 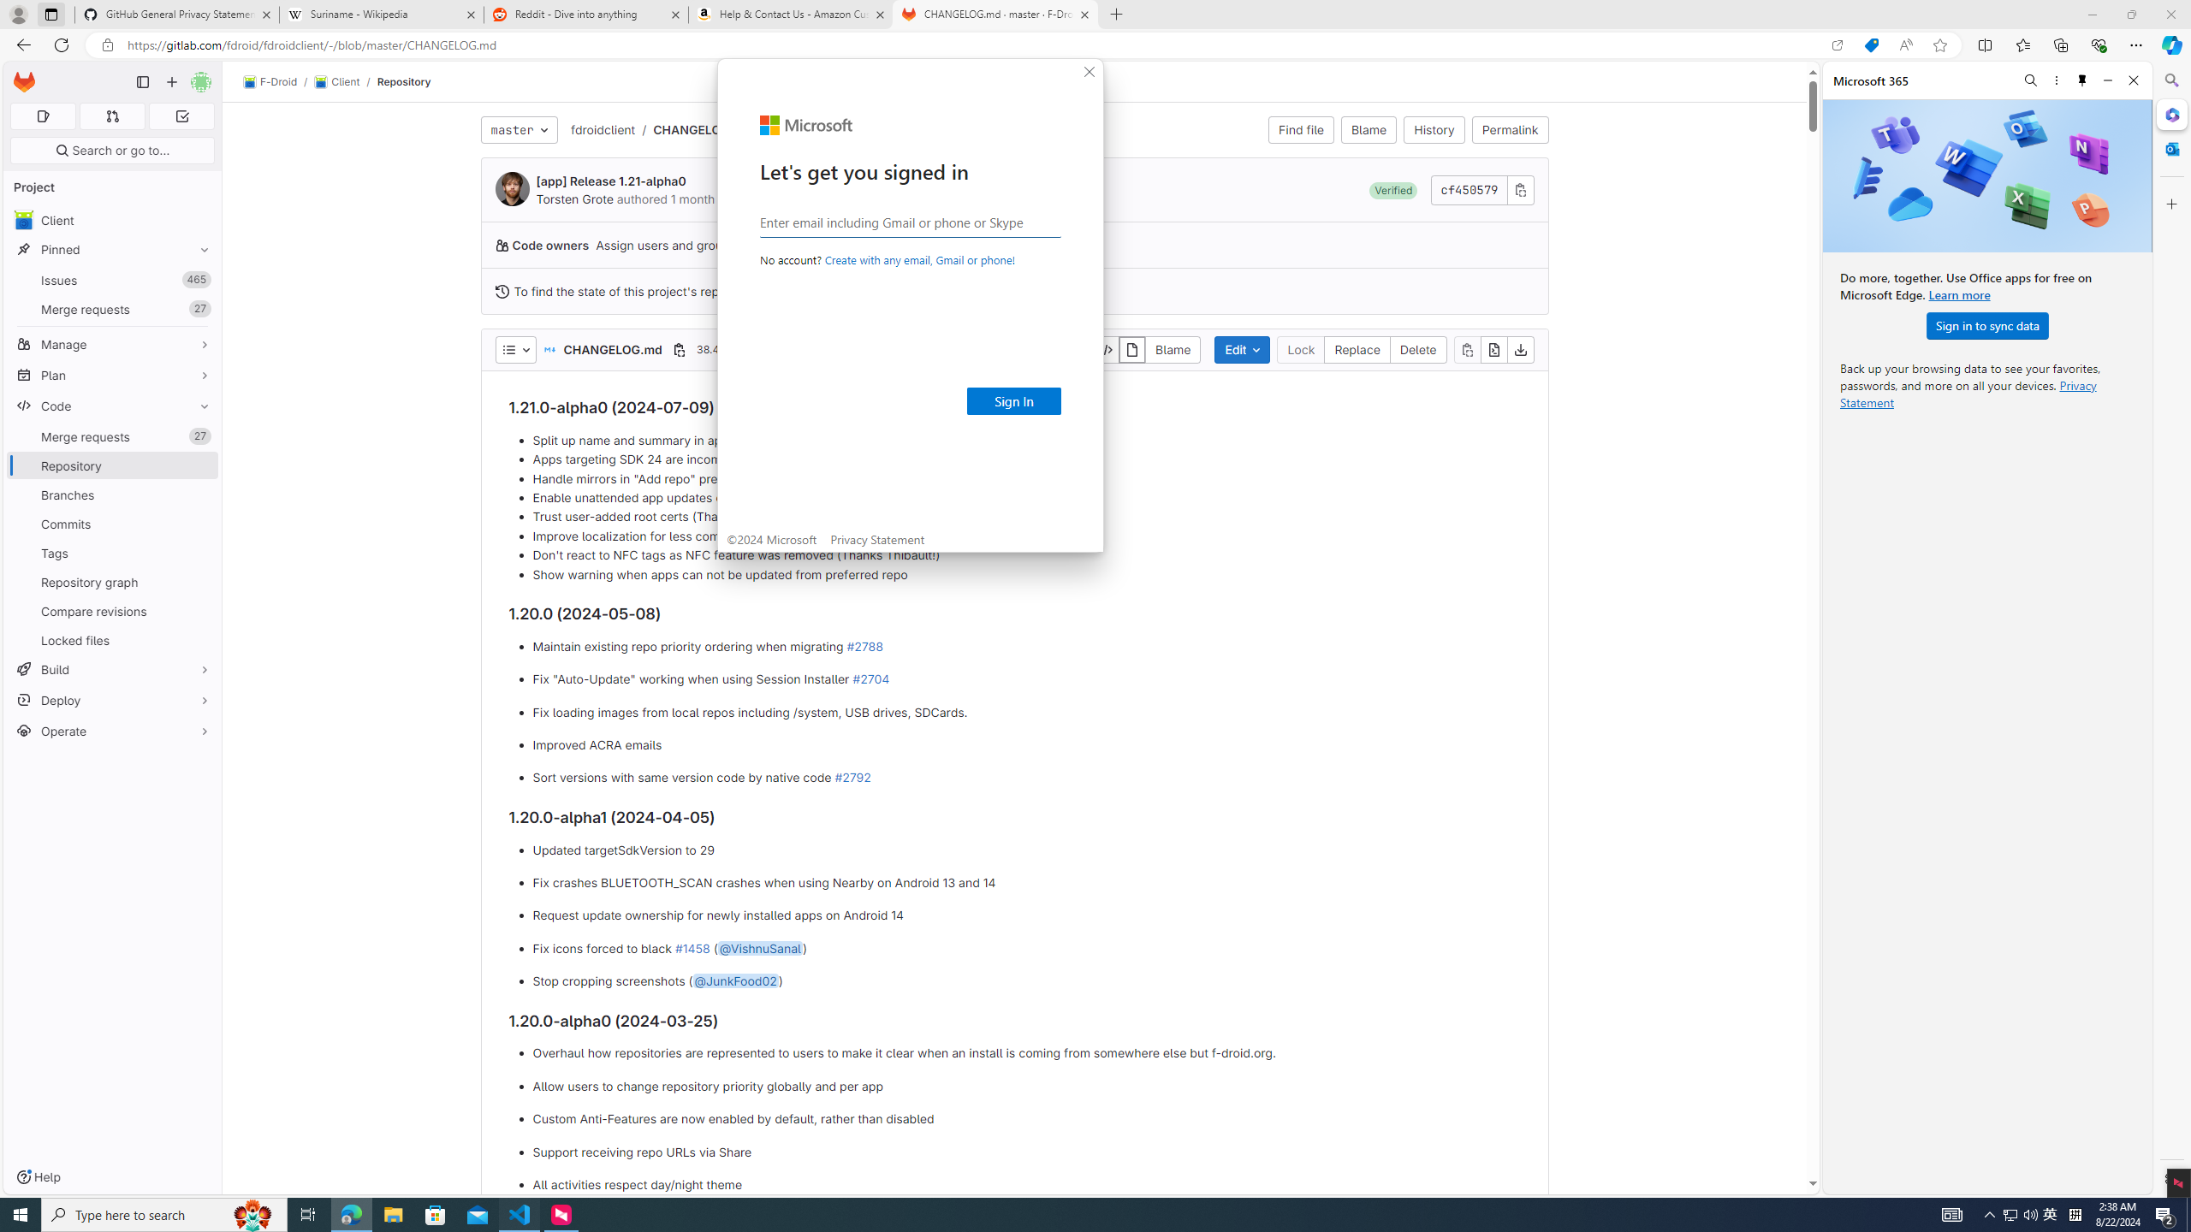 I want to click on del.py, so click(x=709, y=44).